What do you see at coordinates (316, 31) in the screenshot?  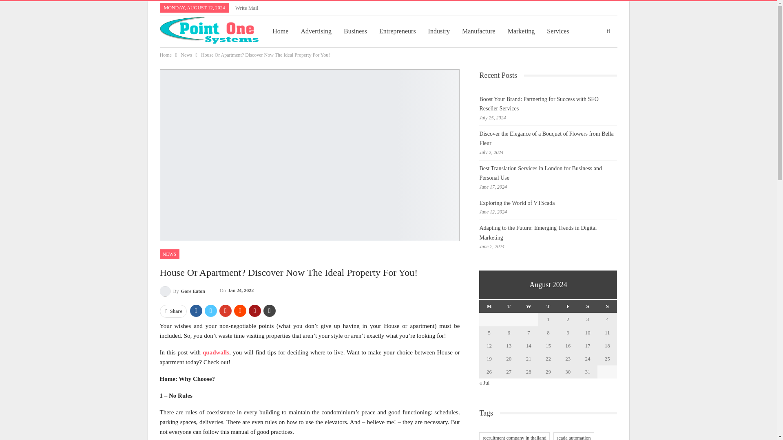 I see `Advertising` at bounding box center [316, 31].